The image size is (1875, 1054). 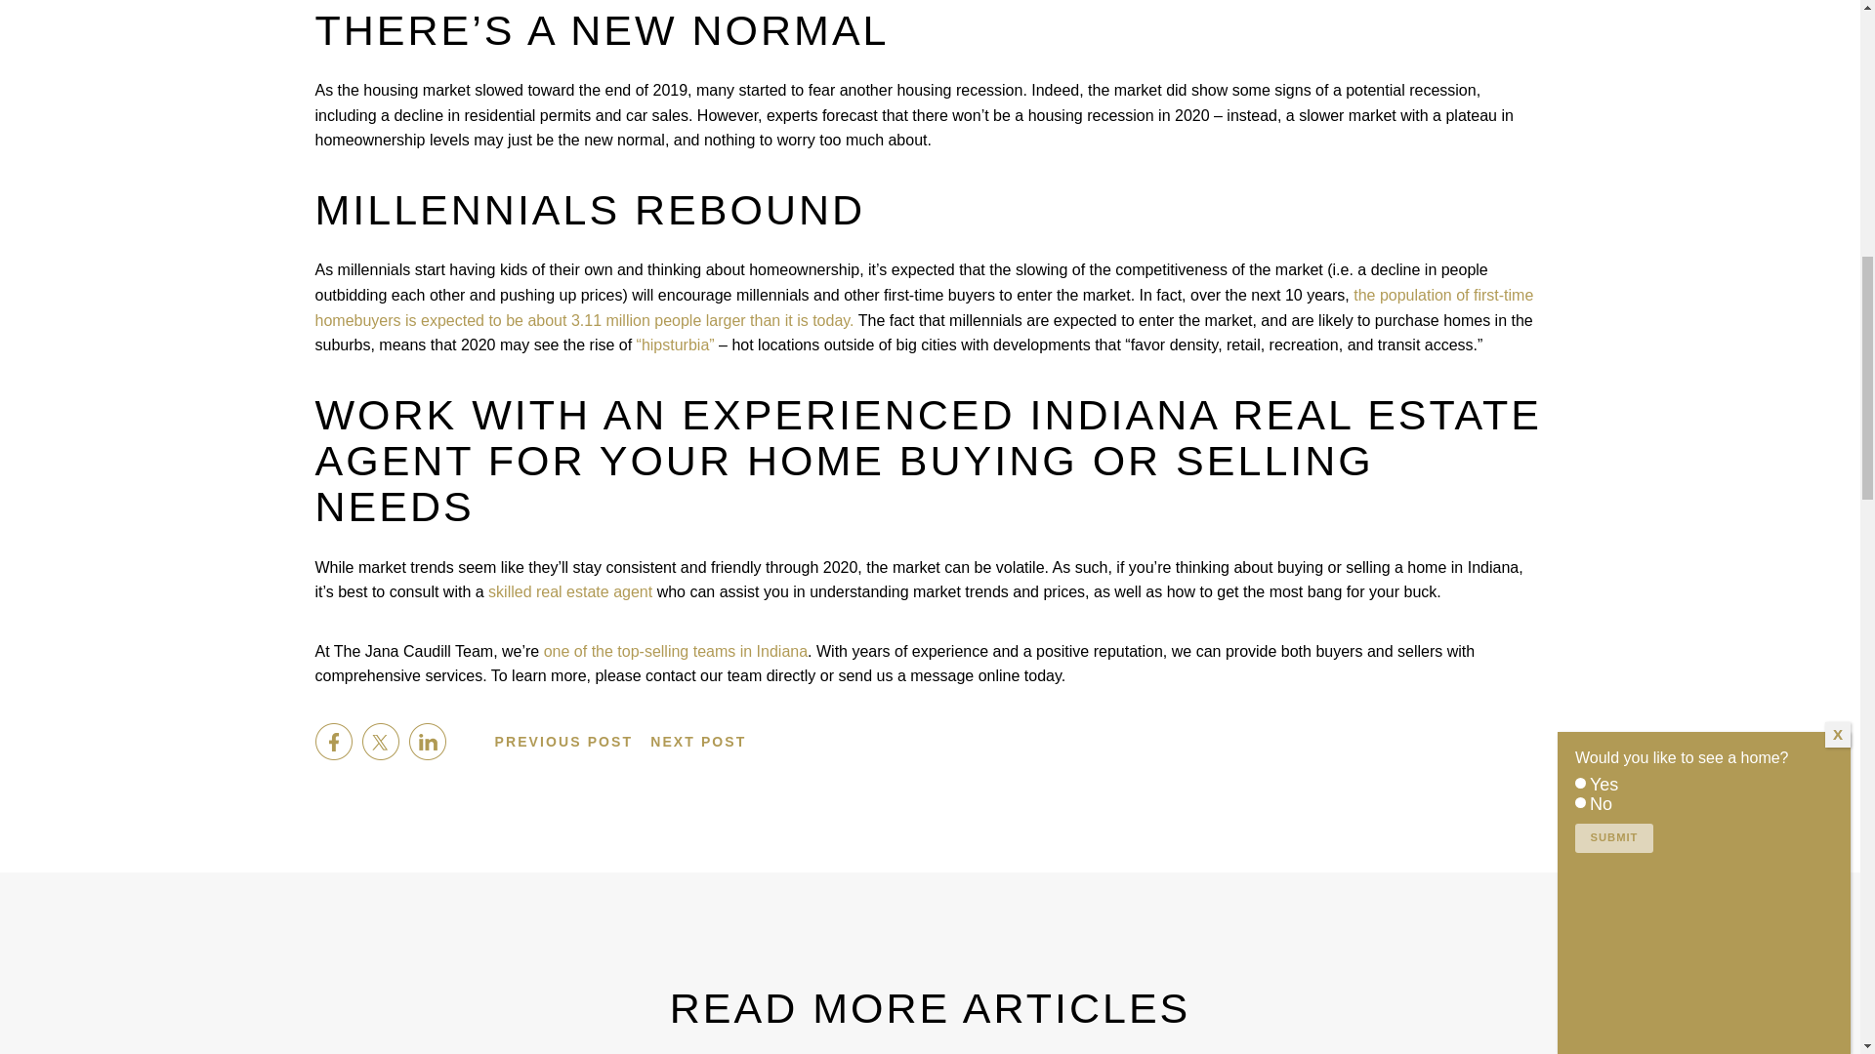 What do you see at coordinates (698, 741) in the screenshot?
I see `one of the top-selling teams in Indiana` at bounding box center [698, 741].